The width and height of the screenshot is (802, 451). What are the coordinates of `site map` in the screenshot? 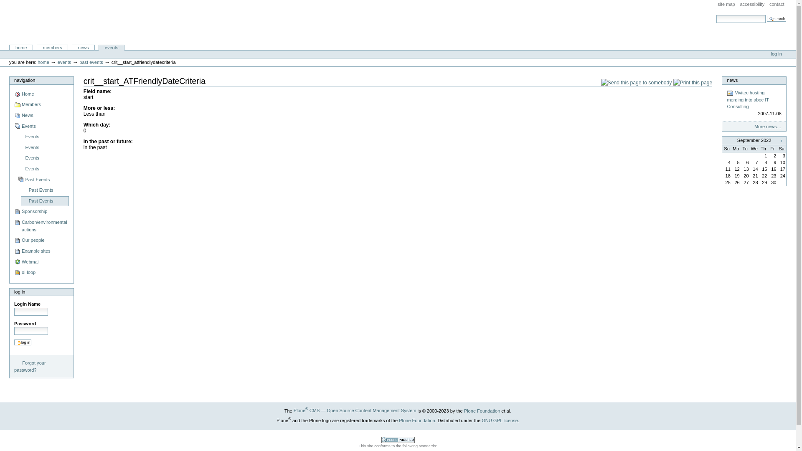 It's located at (726, 4).